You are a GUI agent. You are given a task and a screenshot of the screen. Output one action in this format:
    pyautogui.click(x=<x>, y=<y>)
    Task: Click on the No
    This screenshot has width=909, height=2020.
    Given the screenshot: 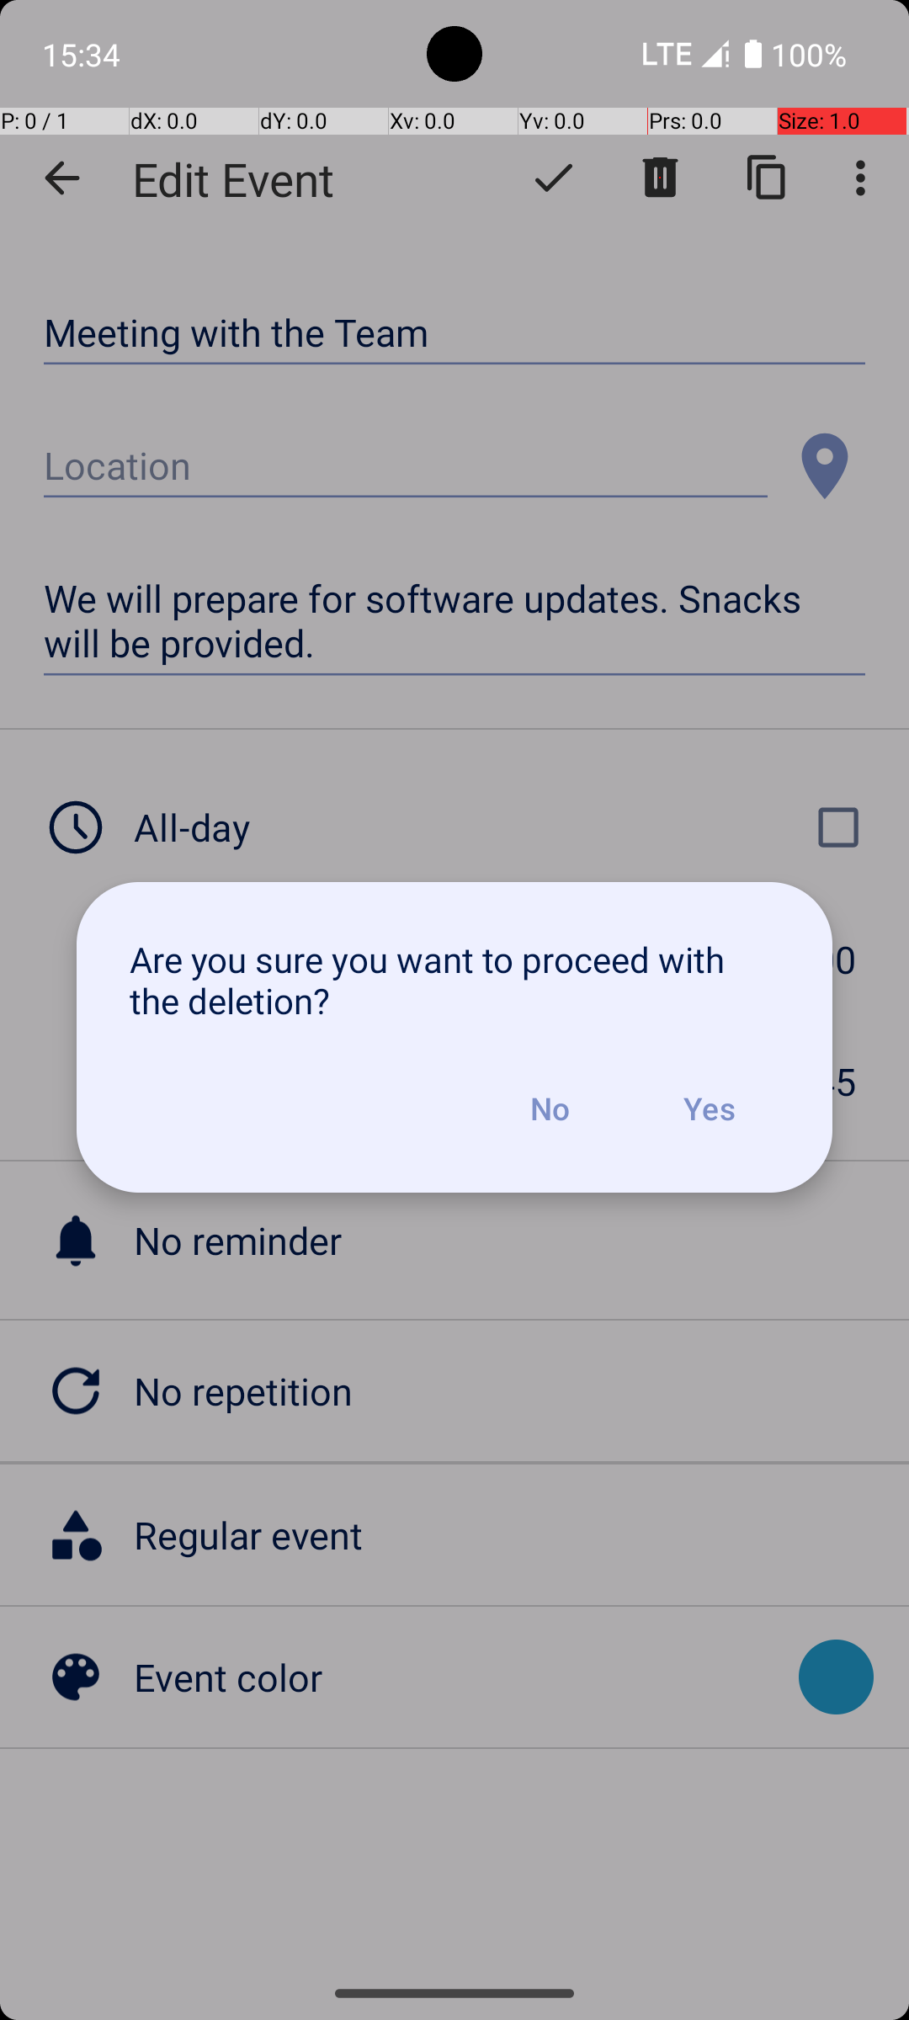 What is the action you would take?
    pyautogui.click(x=550, y=1108)
    